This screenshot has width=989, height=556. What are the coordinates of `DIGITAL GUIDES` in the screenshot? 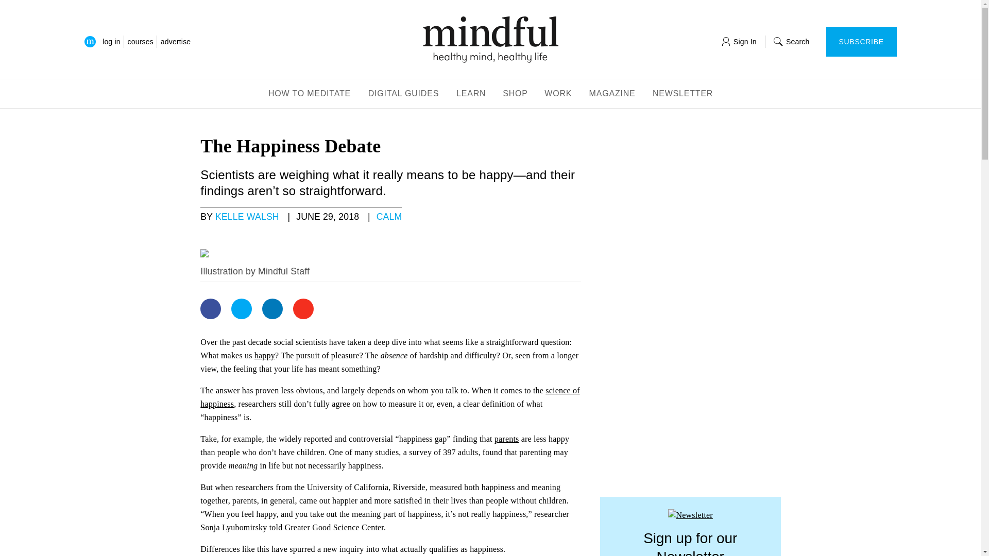 It's located at (404, 94).